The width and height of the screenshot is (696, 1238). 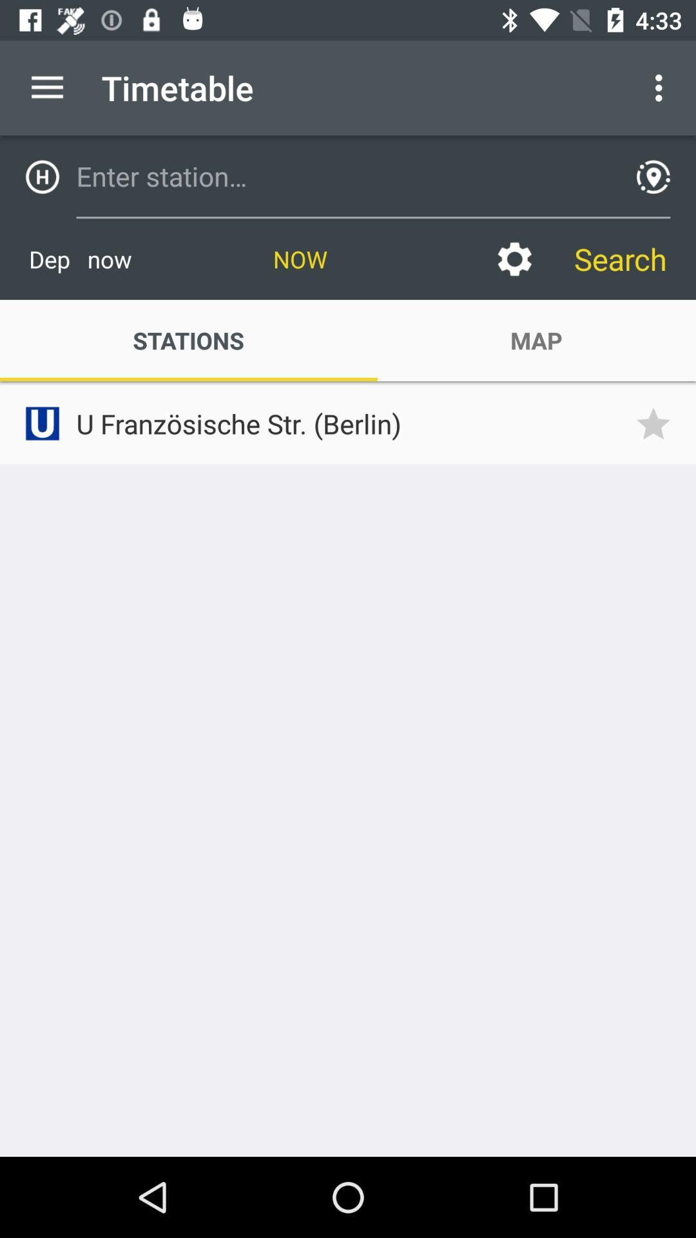 What do you see at coordinates (80, 259) in the screenshot?
I see `choose icon next to now item` at bounding box center [80, 259].